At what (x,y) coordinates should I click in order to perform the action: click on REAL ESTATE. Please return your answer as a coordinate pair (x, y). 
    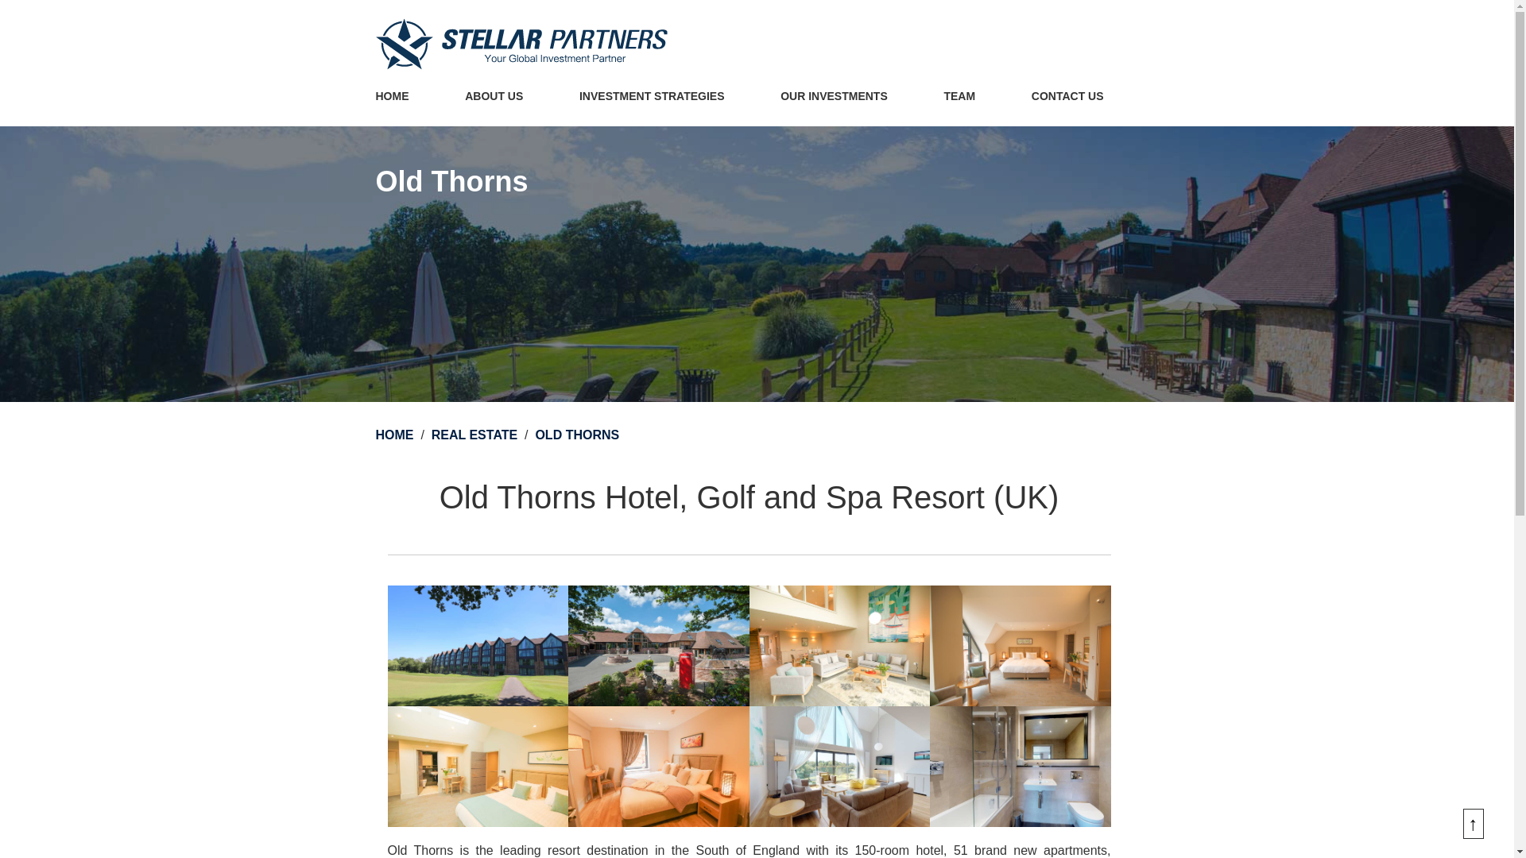
    Looking at the image, I should click on (474, 435).